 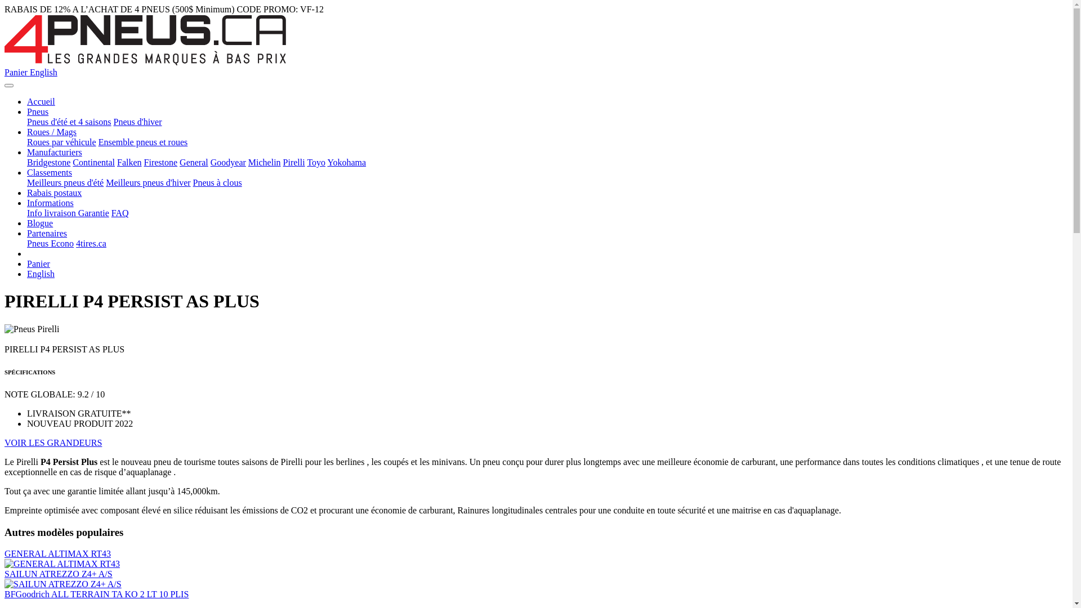 What do you see at coordinates (54, 193) in the screenshot?
I see `Rabais postaux` at bounding box center [54, 193].